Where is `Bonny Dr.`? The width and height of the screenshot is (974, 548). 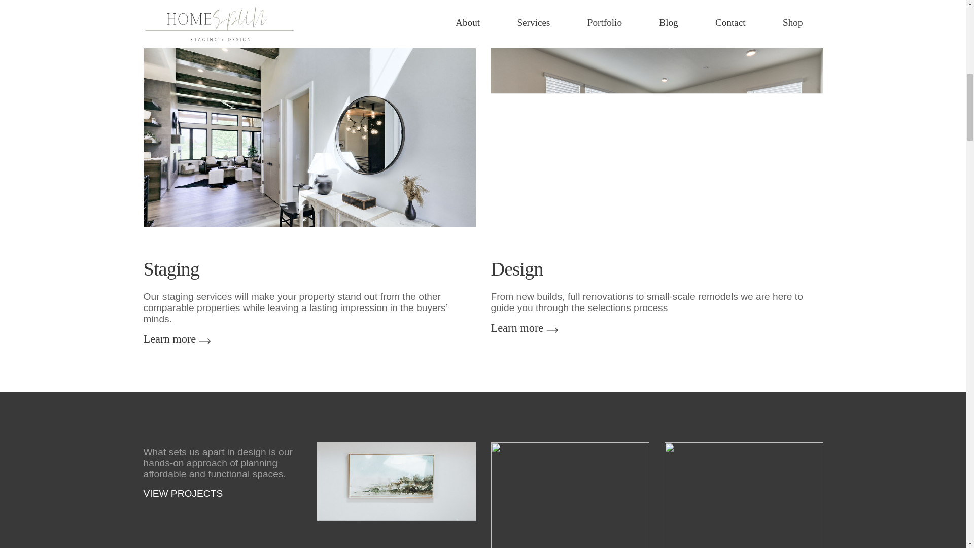 Bonny Dr. is located at coordinates (397, 495).